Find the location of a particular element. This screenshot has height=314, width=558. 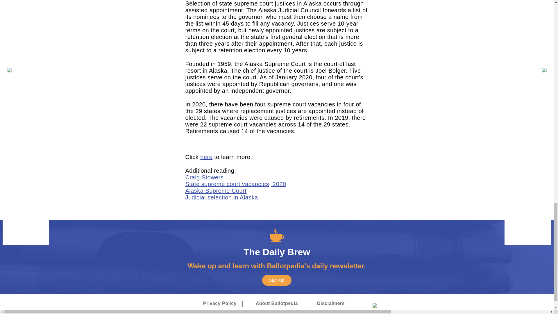

Alaska Supreme Court is located at coordinates (216, 191).